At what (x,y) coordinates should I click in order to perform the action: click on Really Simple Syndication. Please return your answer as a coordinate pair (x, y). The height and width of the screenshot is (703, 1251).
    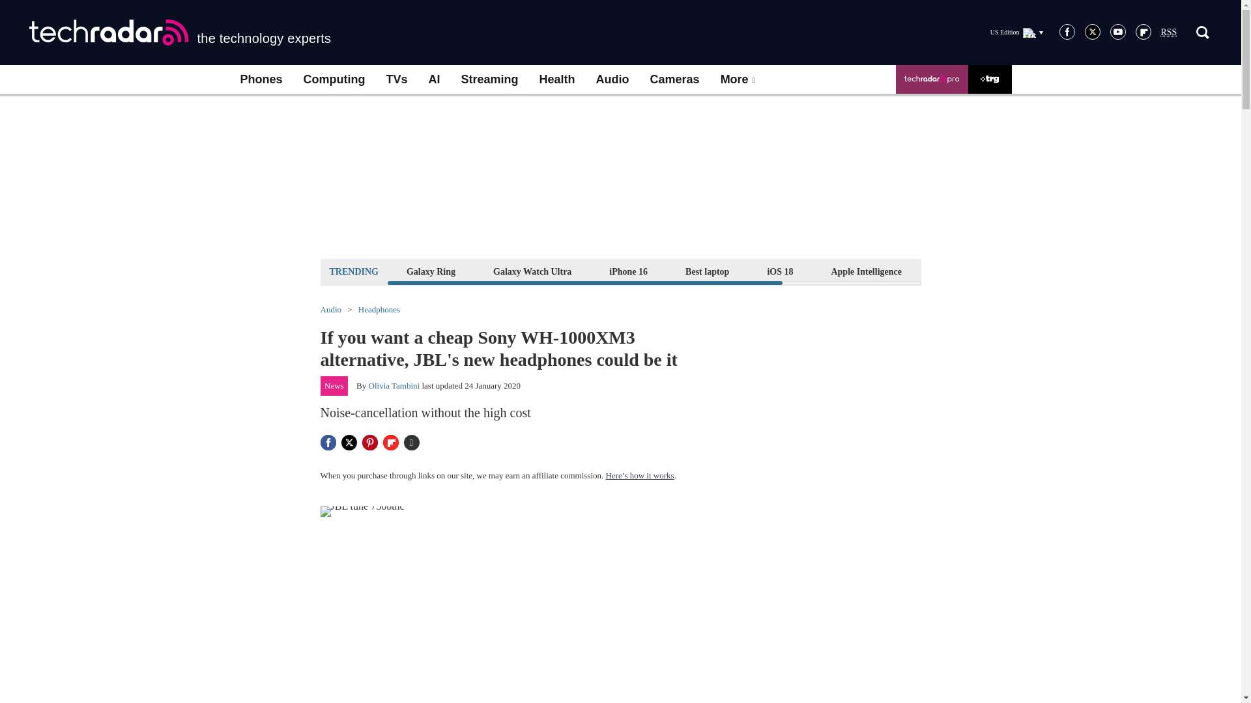
    Looking at the image, I should click on (1169, 33).